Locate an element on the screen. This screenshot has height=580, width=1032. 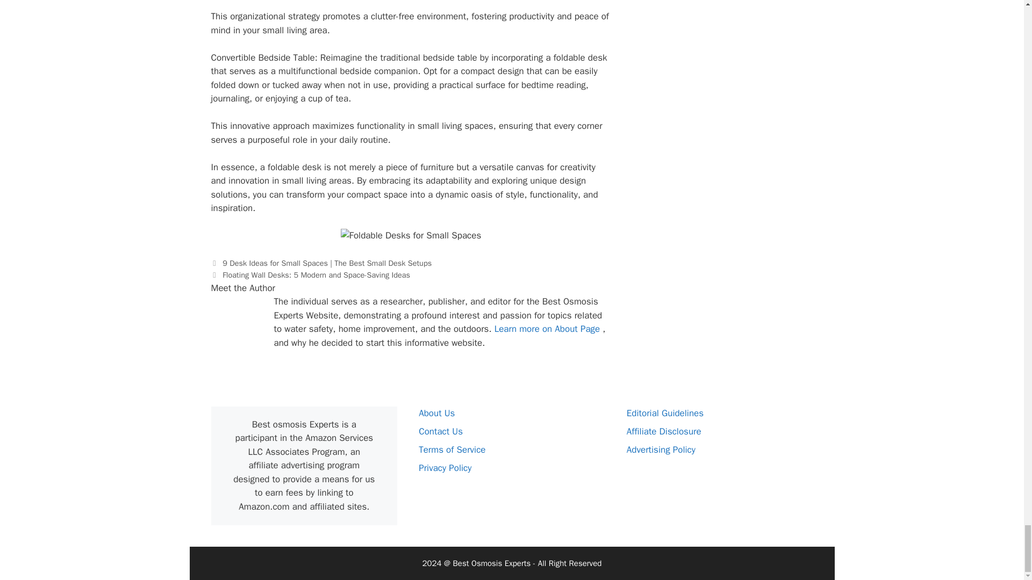
Contact Us is located at coordinates (441, 431).